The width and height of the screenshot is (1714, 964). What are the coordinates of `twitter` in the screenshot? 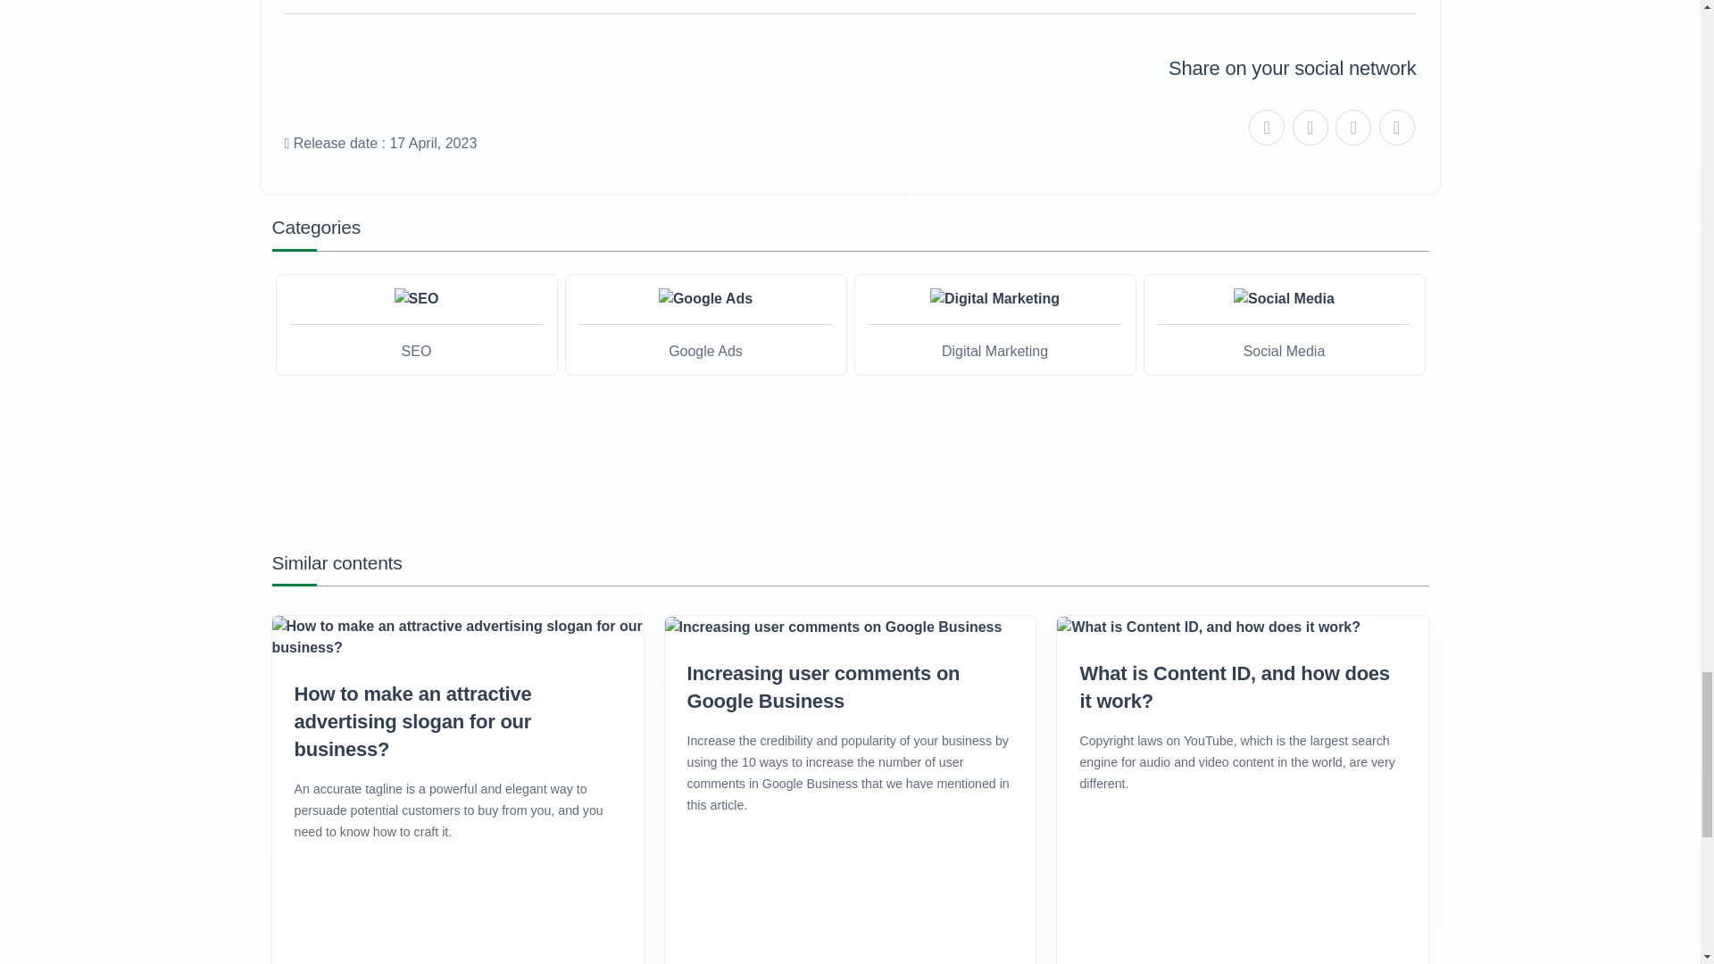 It's located at (1266, 128).